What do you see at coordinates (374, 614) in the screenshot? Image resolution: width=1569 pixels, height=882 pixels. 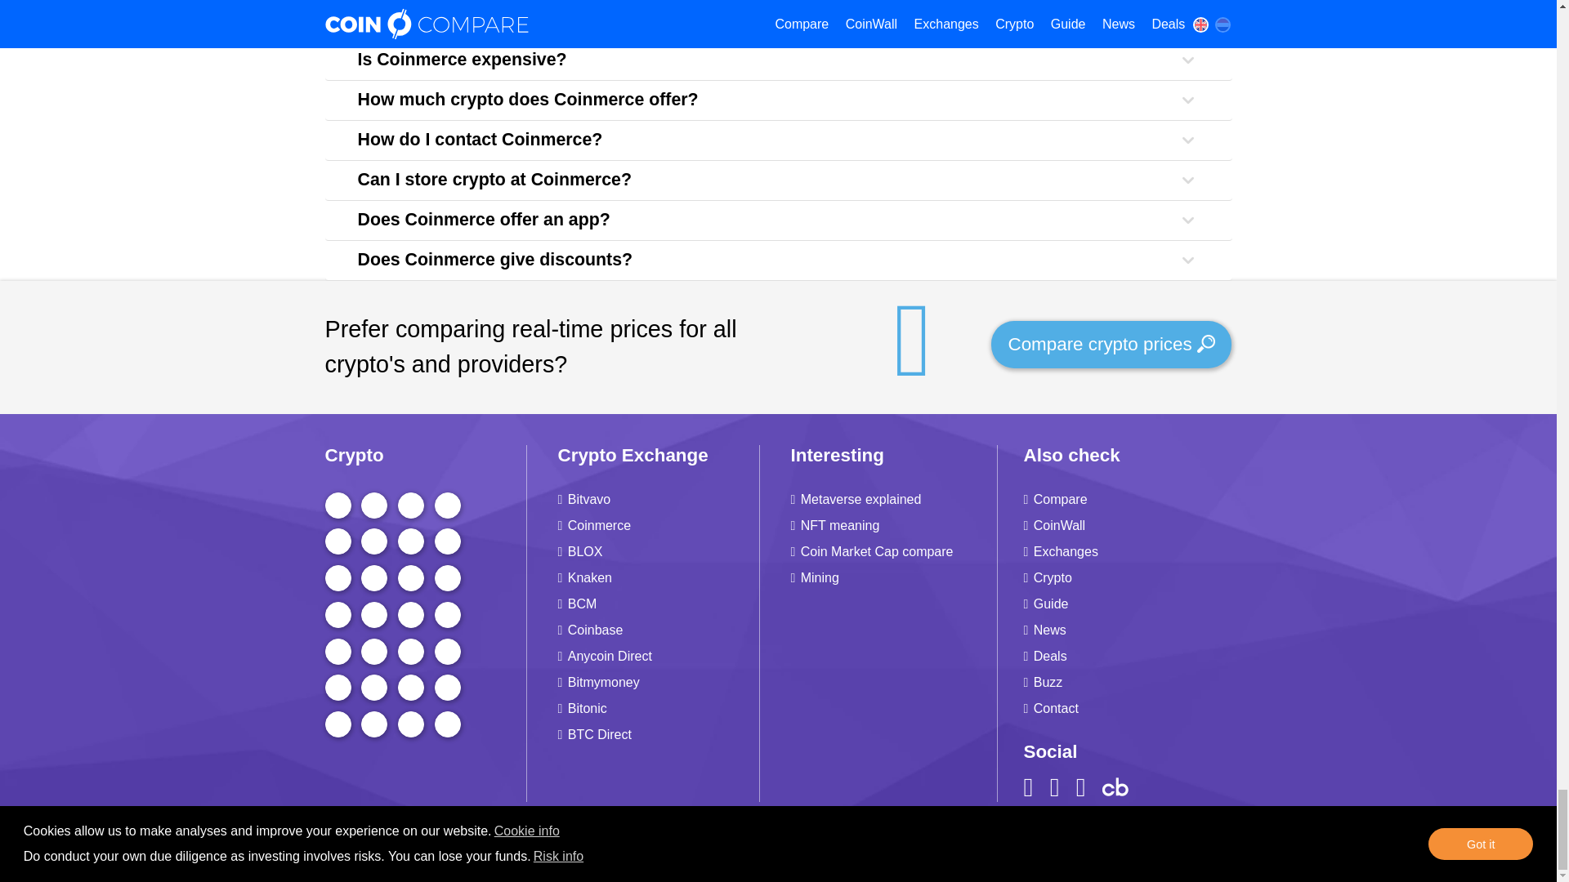 I see `VeChain` at bounding box center [374, 614].